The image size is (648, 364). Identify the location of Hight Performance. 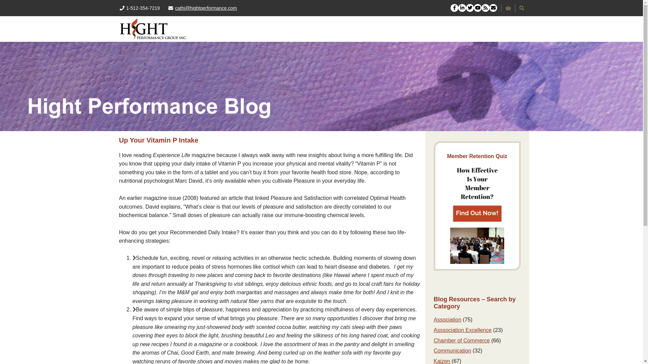
(153, 28).